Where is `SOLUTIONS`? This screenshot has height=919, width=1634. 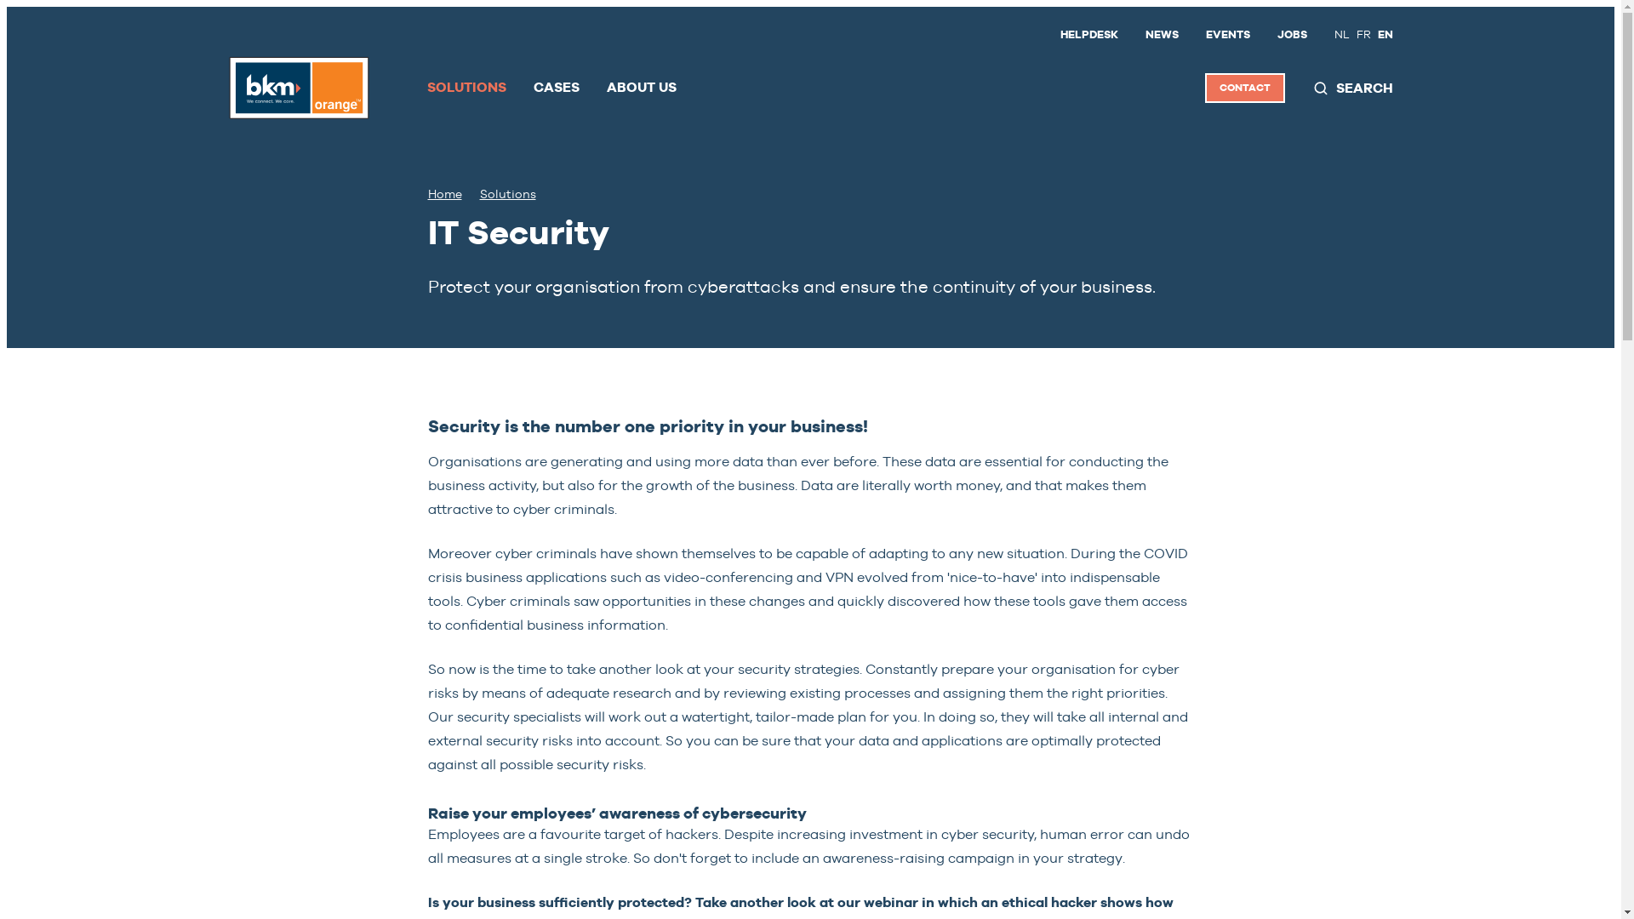 SOLUTIONS is located at coordinates (466, 88).